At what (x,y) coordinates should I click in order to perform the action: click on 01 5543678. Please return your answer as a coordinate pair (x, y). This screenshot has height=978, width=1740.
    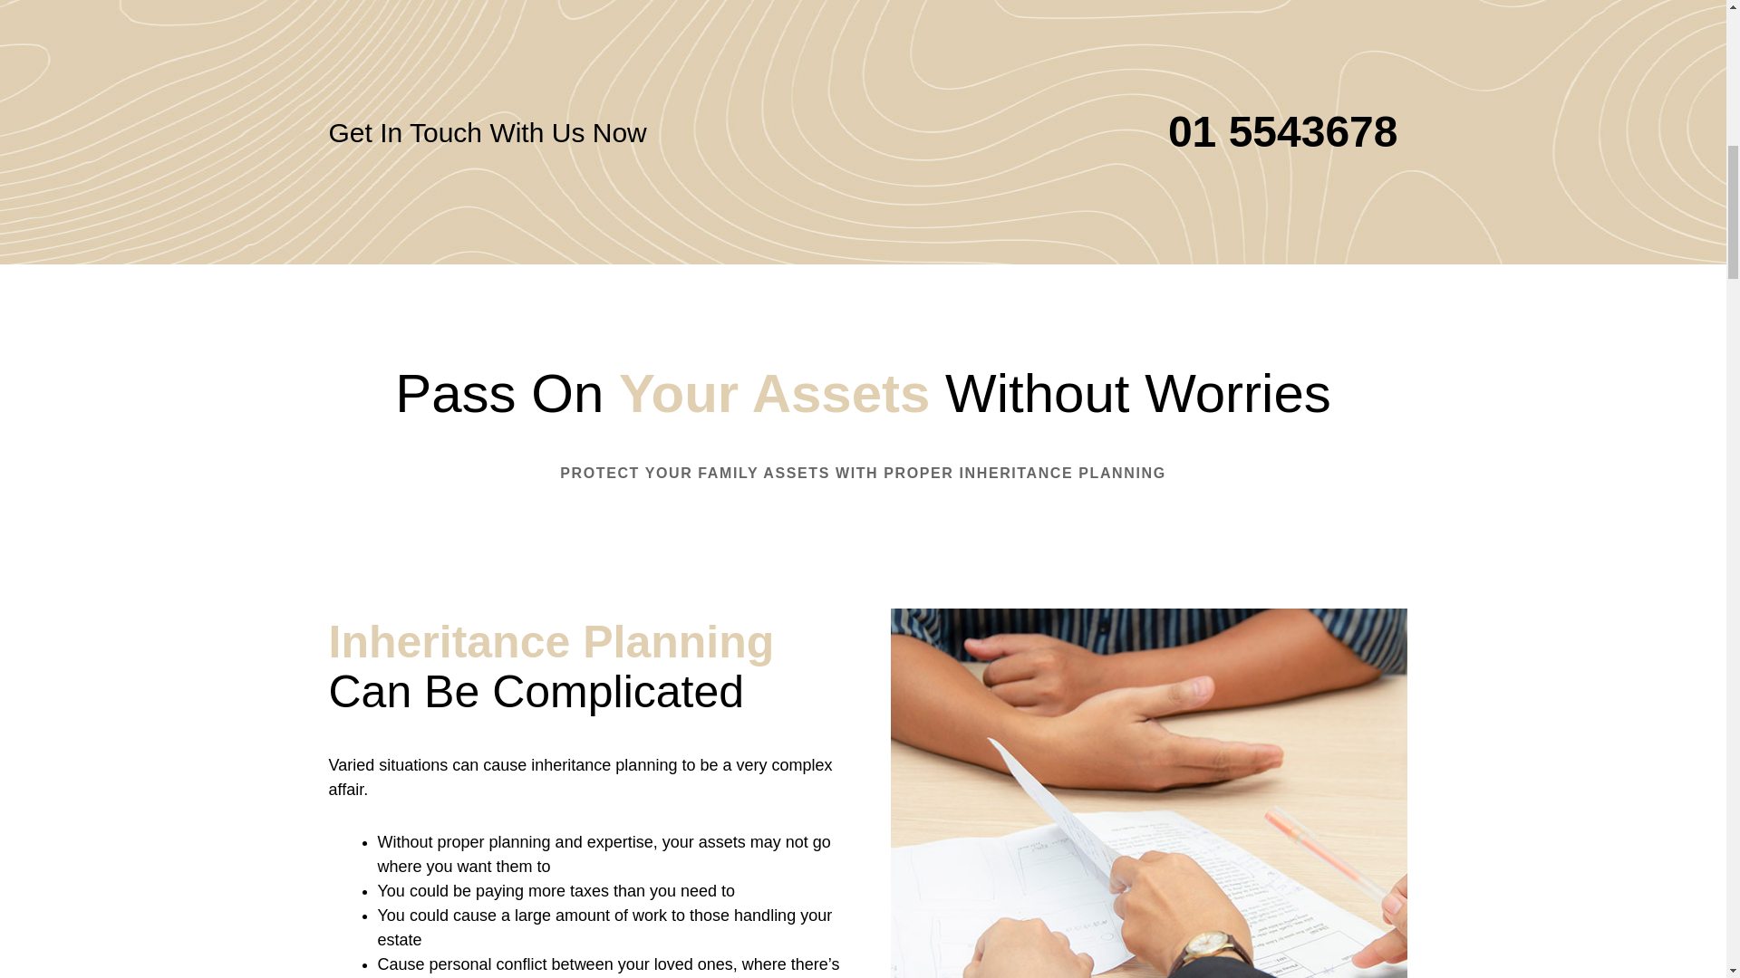
    Looking at the image, I should click on (1283, 130).